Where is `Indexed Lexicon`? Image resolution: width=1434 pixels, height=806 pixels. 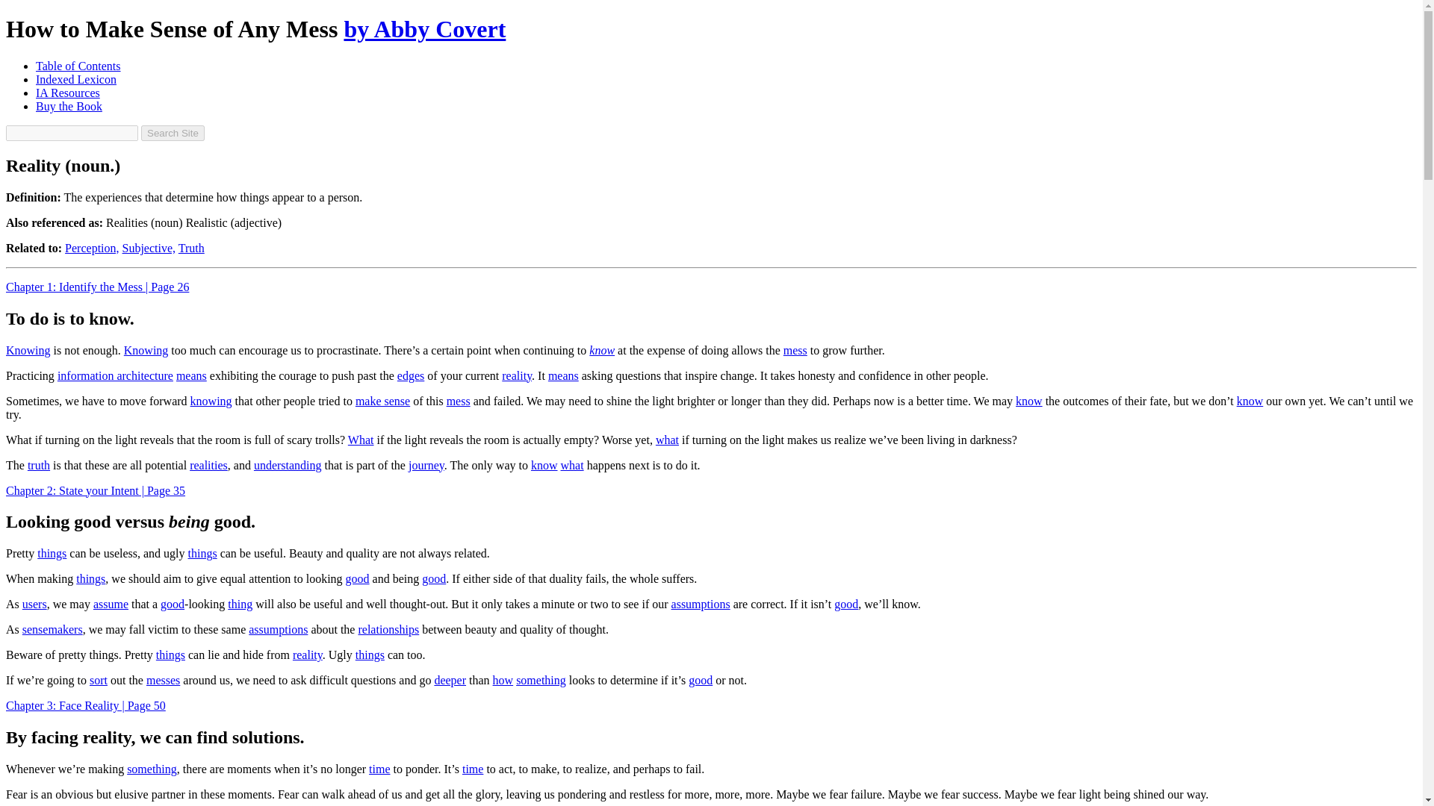 Indexed Lexicon is located at coordinates (76, 79).